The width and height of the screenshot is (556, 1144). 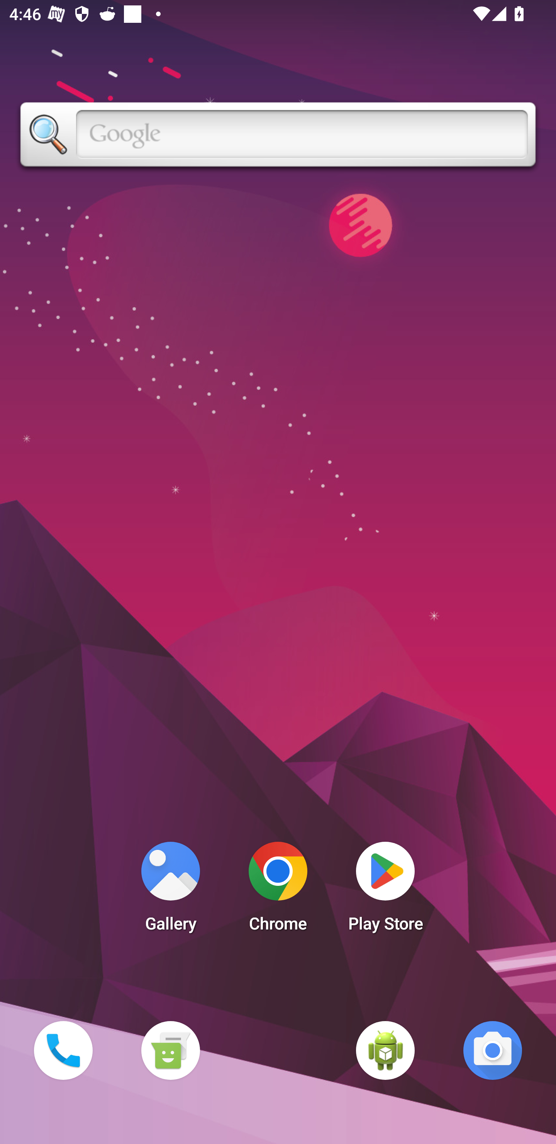 I want to click on WebView Browser Tester, so click(x=385, y=1050).